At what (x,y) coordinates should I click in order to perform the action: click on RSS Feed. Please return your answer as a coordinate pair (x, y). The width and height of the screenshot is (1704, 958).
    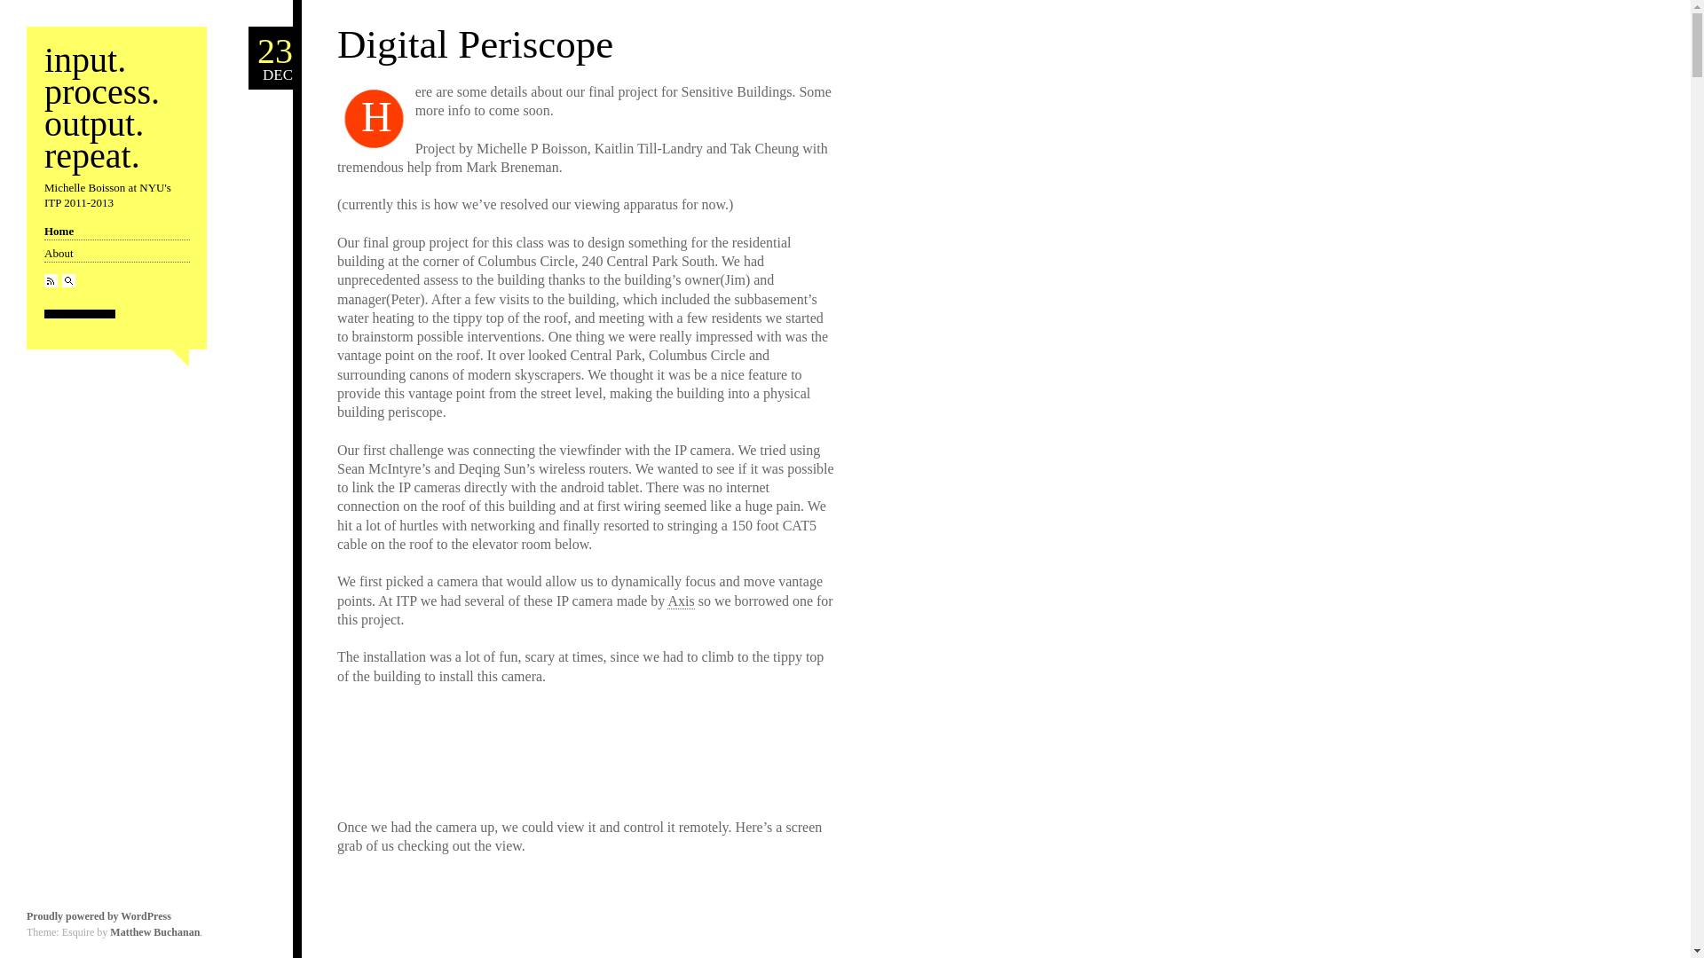
    Looking at the image, I should click on (116, 254).